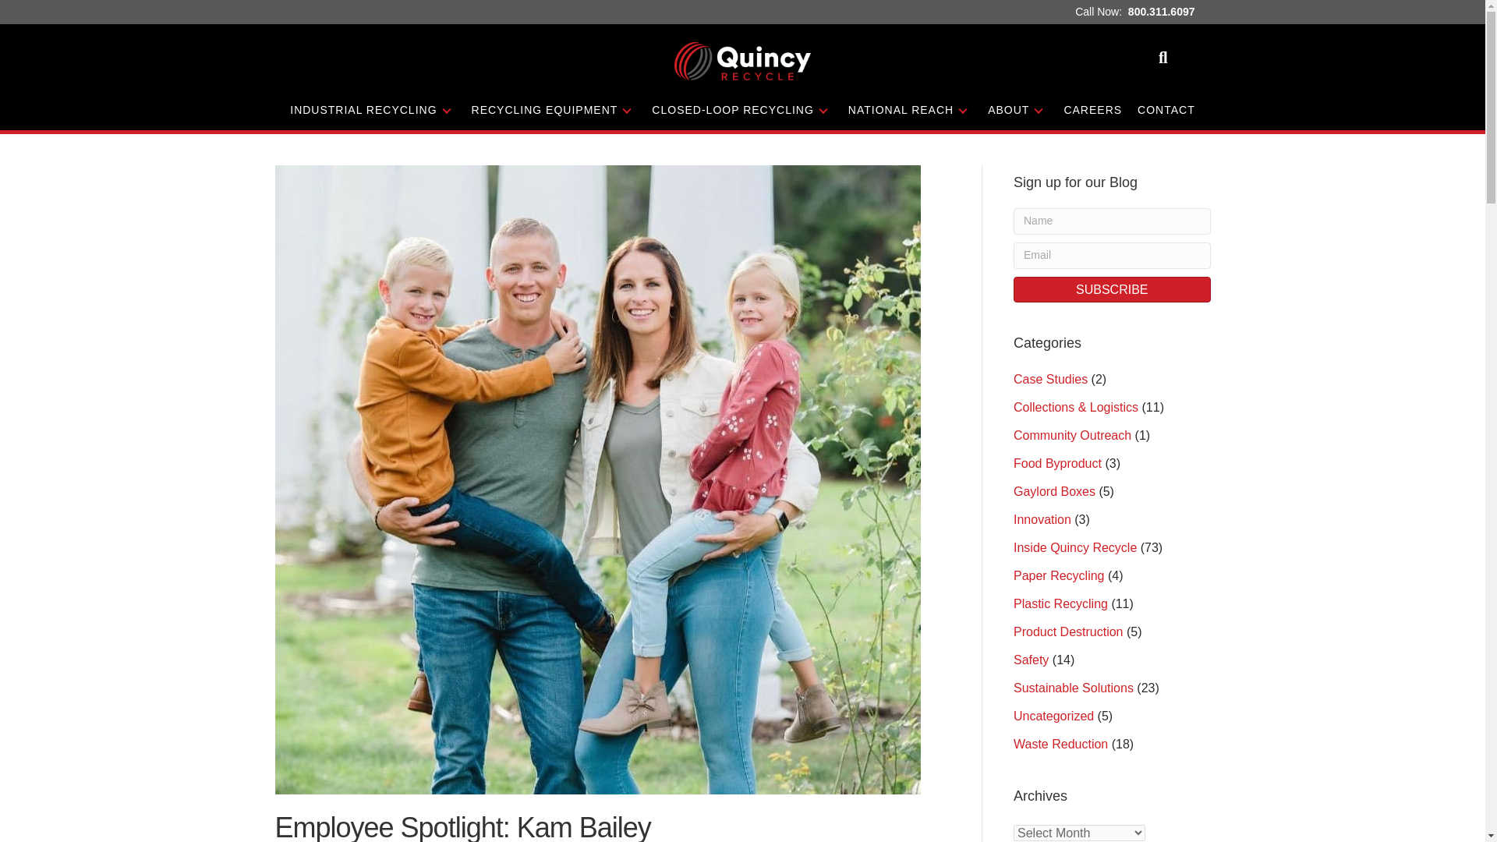  I want to click on NATIONAL REACH, so click(910, 110).